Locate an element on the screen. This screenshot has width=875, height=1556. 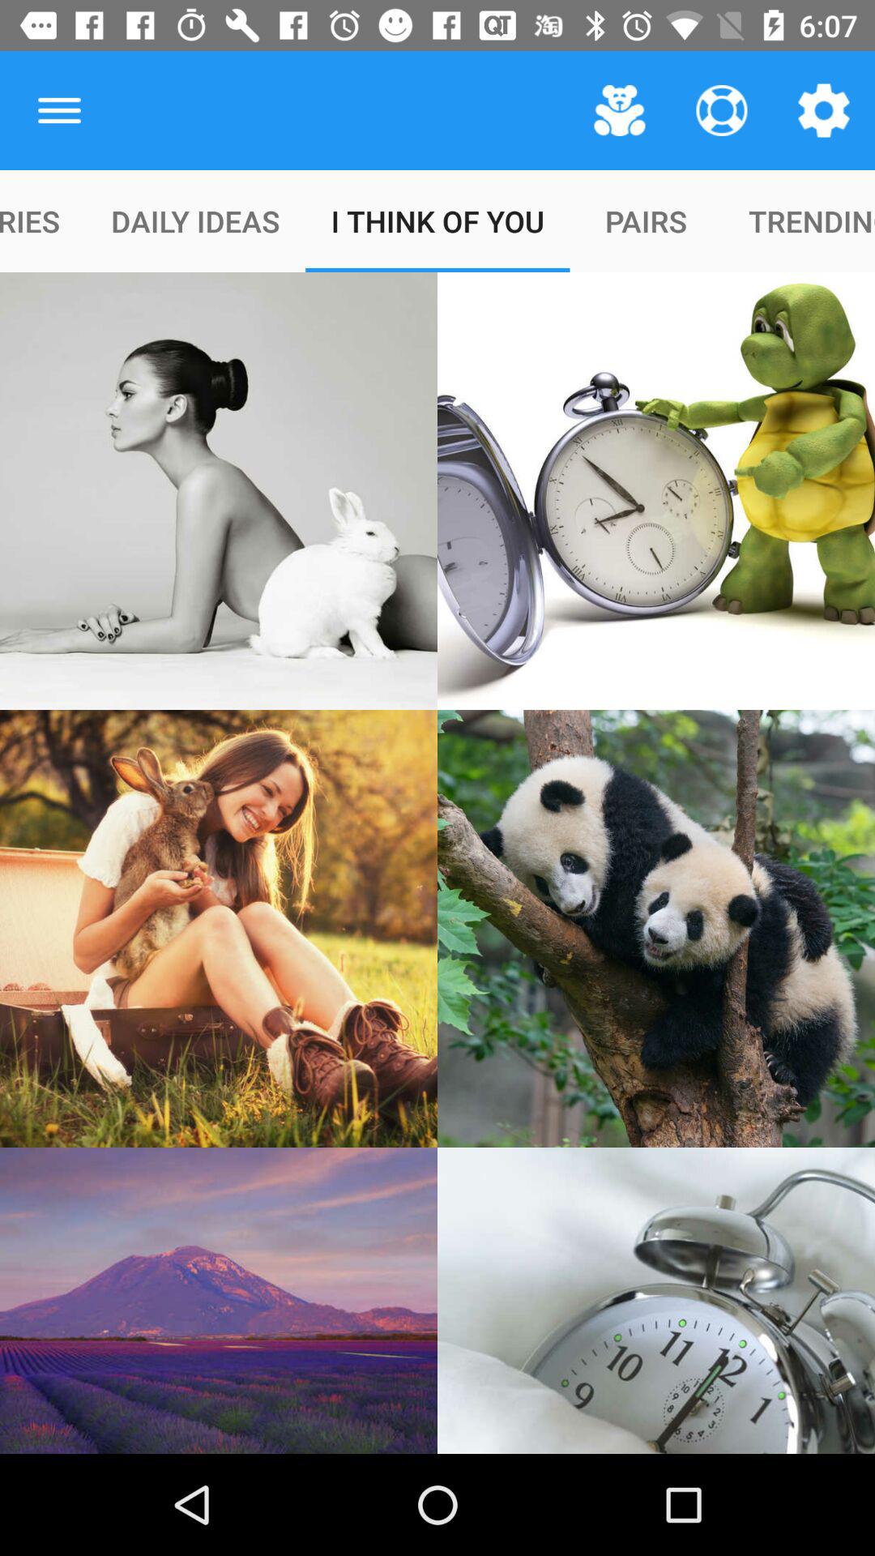
open the icon next to   icon is located at coordinates (59, 110).